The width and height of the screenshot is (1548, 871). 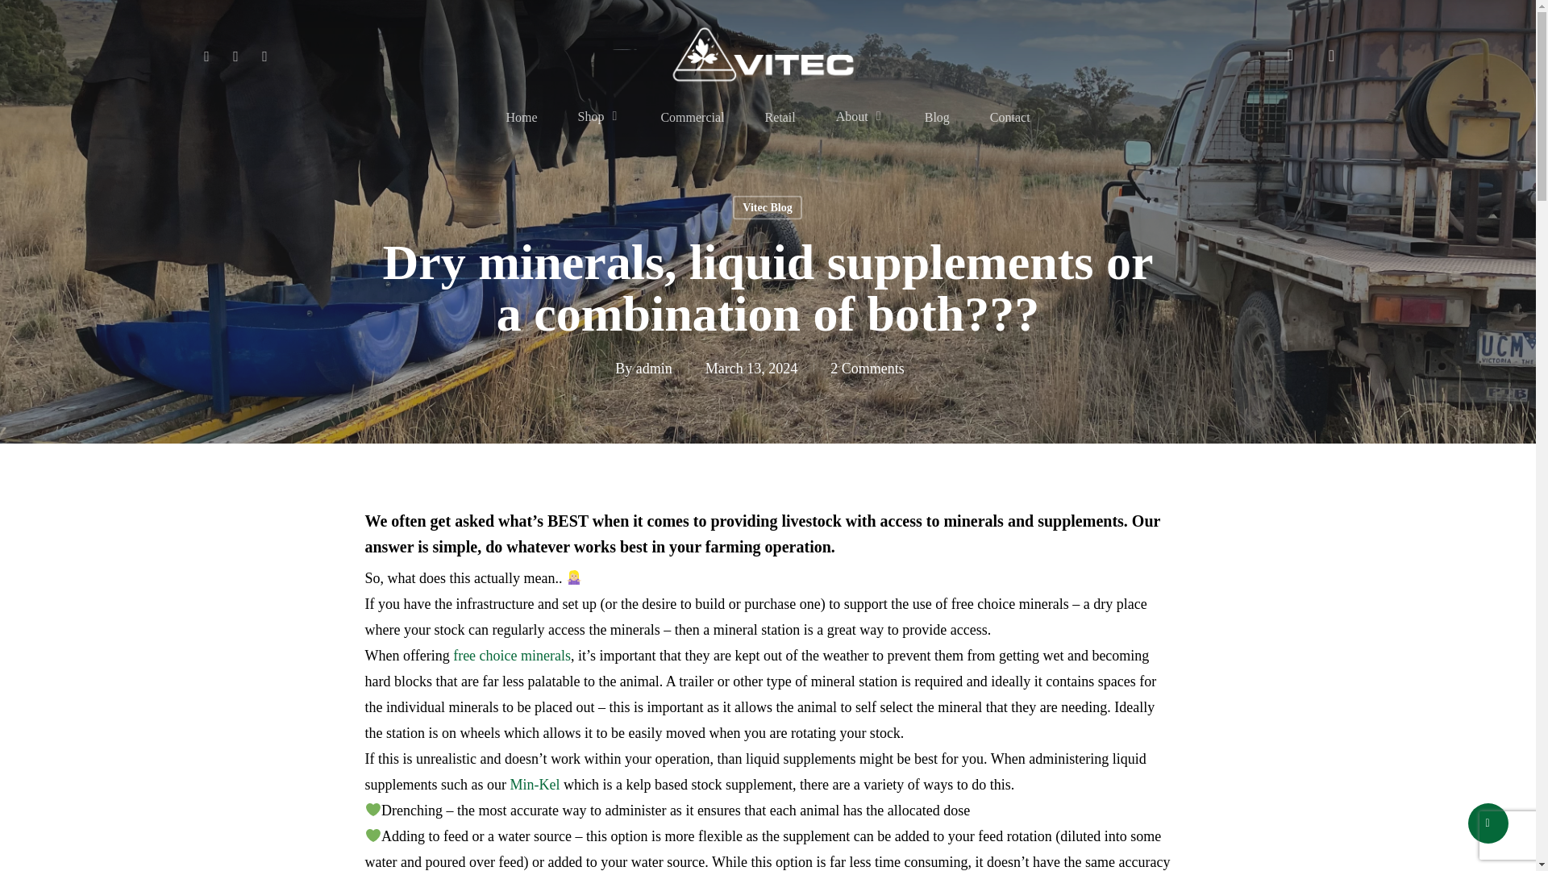 I want to click on Email, so click(x=264, y=55).